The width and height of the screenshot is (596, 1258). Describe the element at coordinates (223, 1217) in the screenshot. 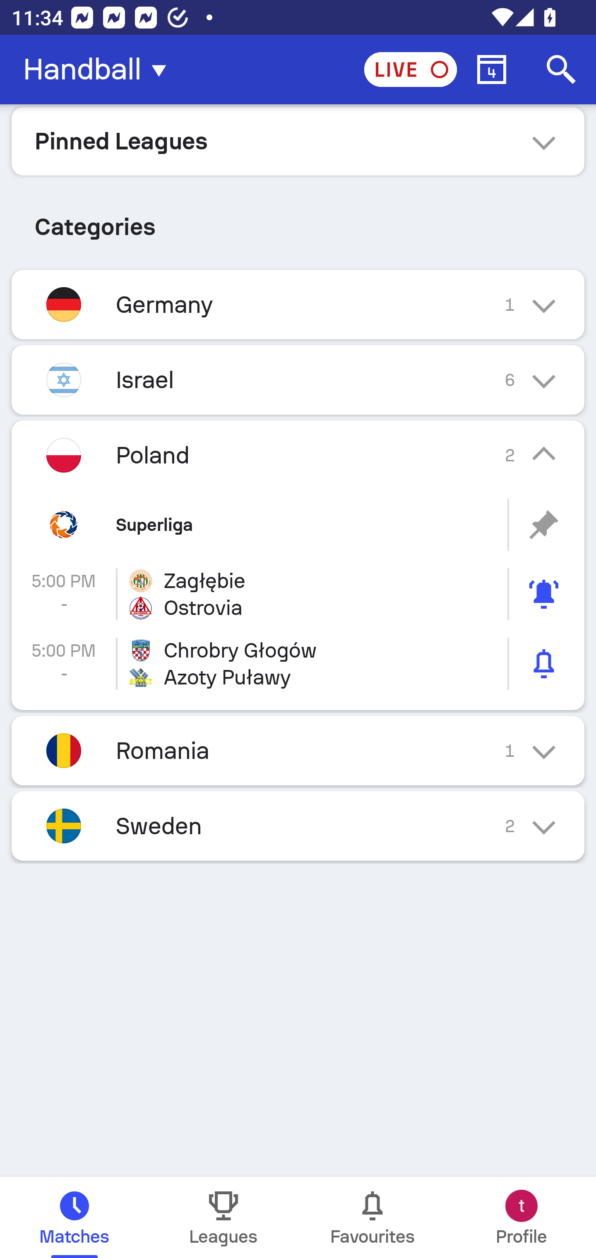

I see `Leagues` at that location.